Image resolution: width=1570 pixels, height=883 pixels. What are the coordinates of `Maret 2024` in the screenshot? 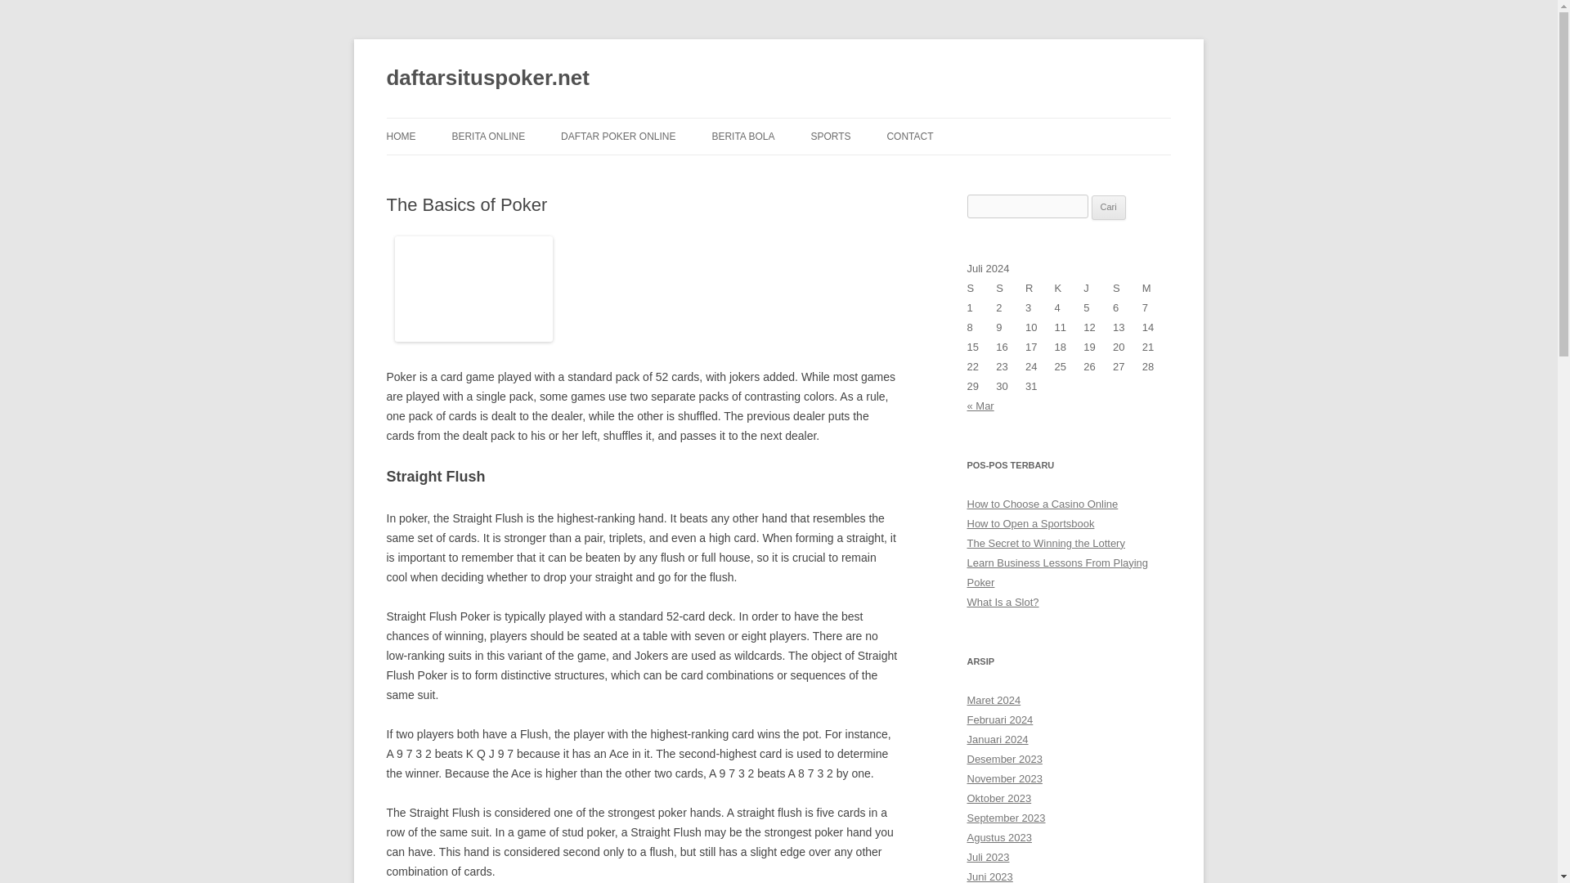 It's located at (994, 700).